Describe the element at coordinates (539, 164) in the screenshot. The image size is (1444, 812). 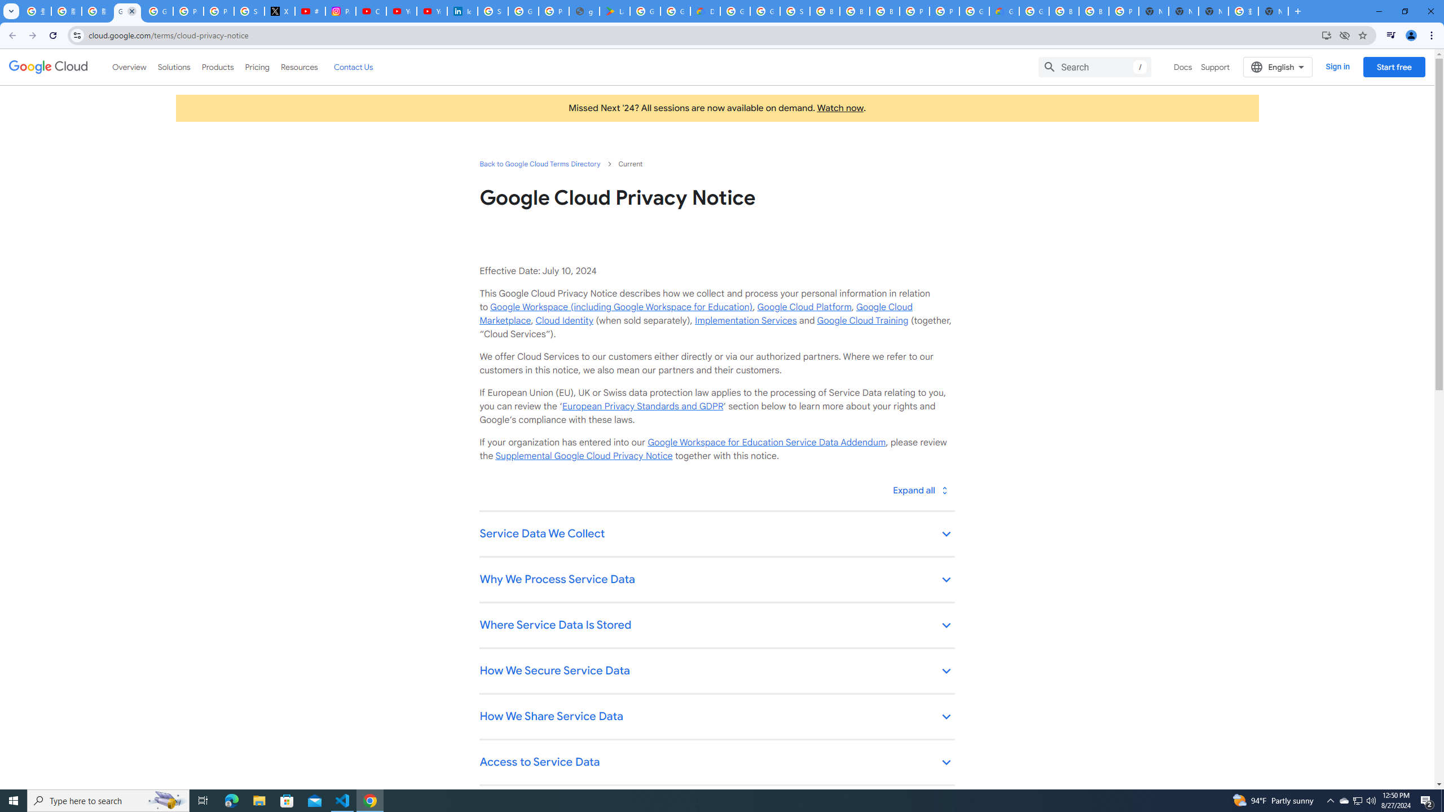
I see `Back to Google Cloud Terms Directory` at that location.